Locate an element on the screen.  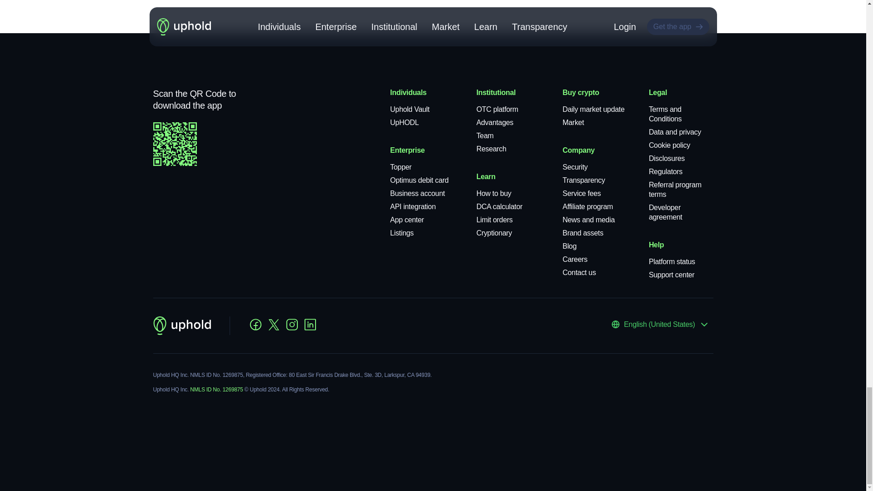
Optimus debit card is located at coordinates (419, 180).